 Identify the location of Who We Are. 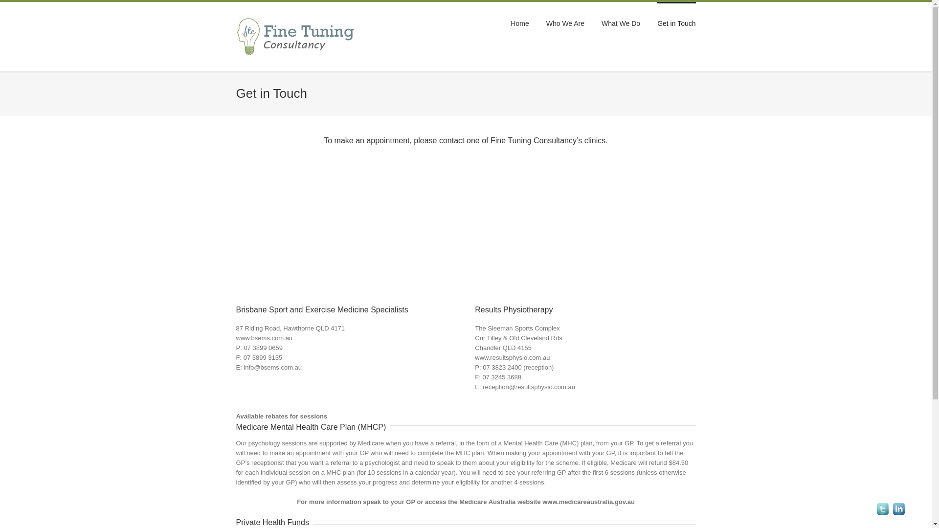
(565, 23).